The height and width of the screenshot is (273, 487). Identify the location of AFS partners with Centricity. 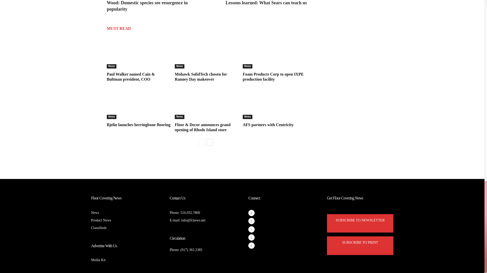
(274, 103).